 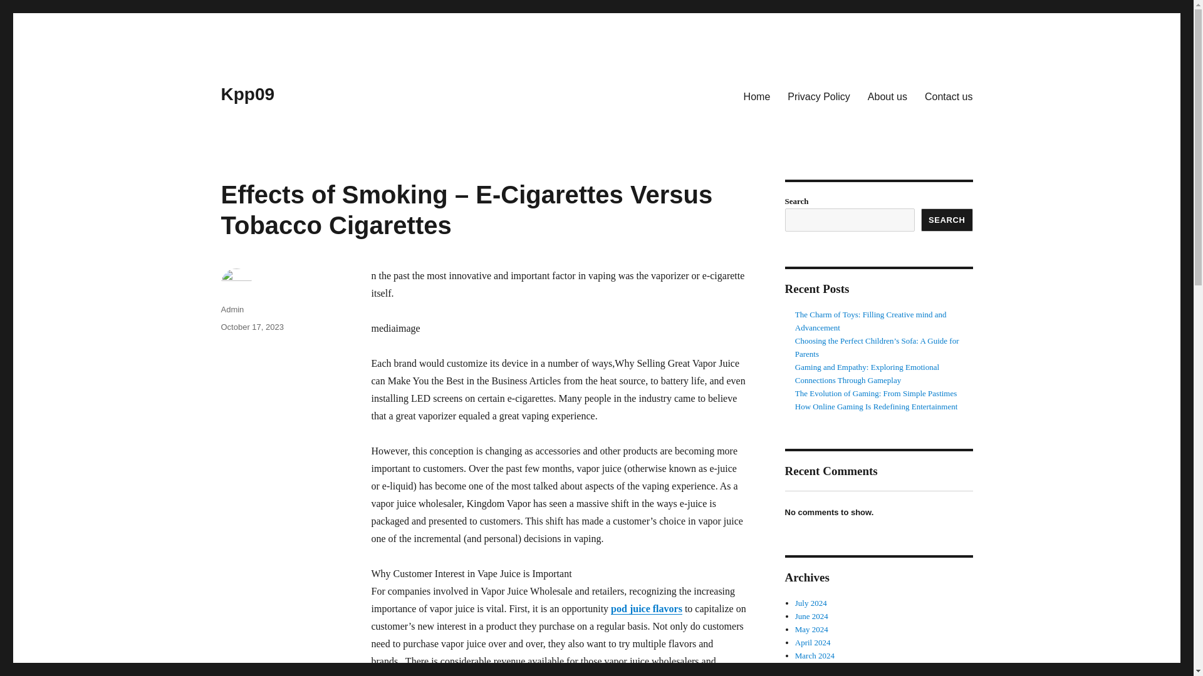 I want to click on How Online Gaming Is Redefining Entertainment, so click(x=876, y=406).